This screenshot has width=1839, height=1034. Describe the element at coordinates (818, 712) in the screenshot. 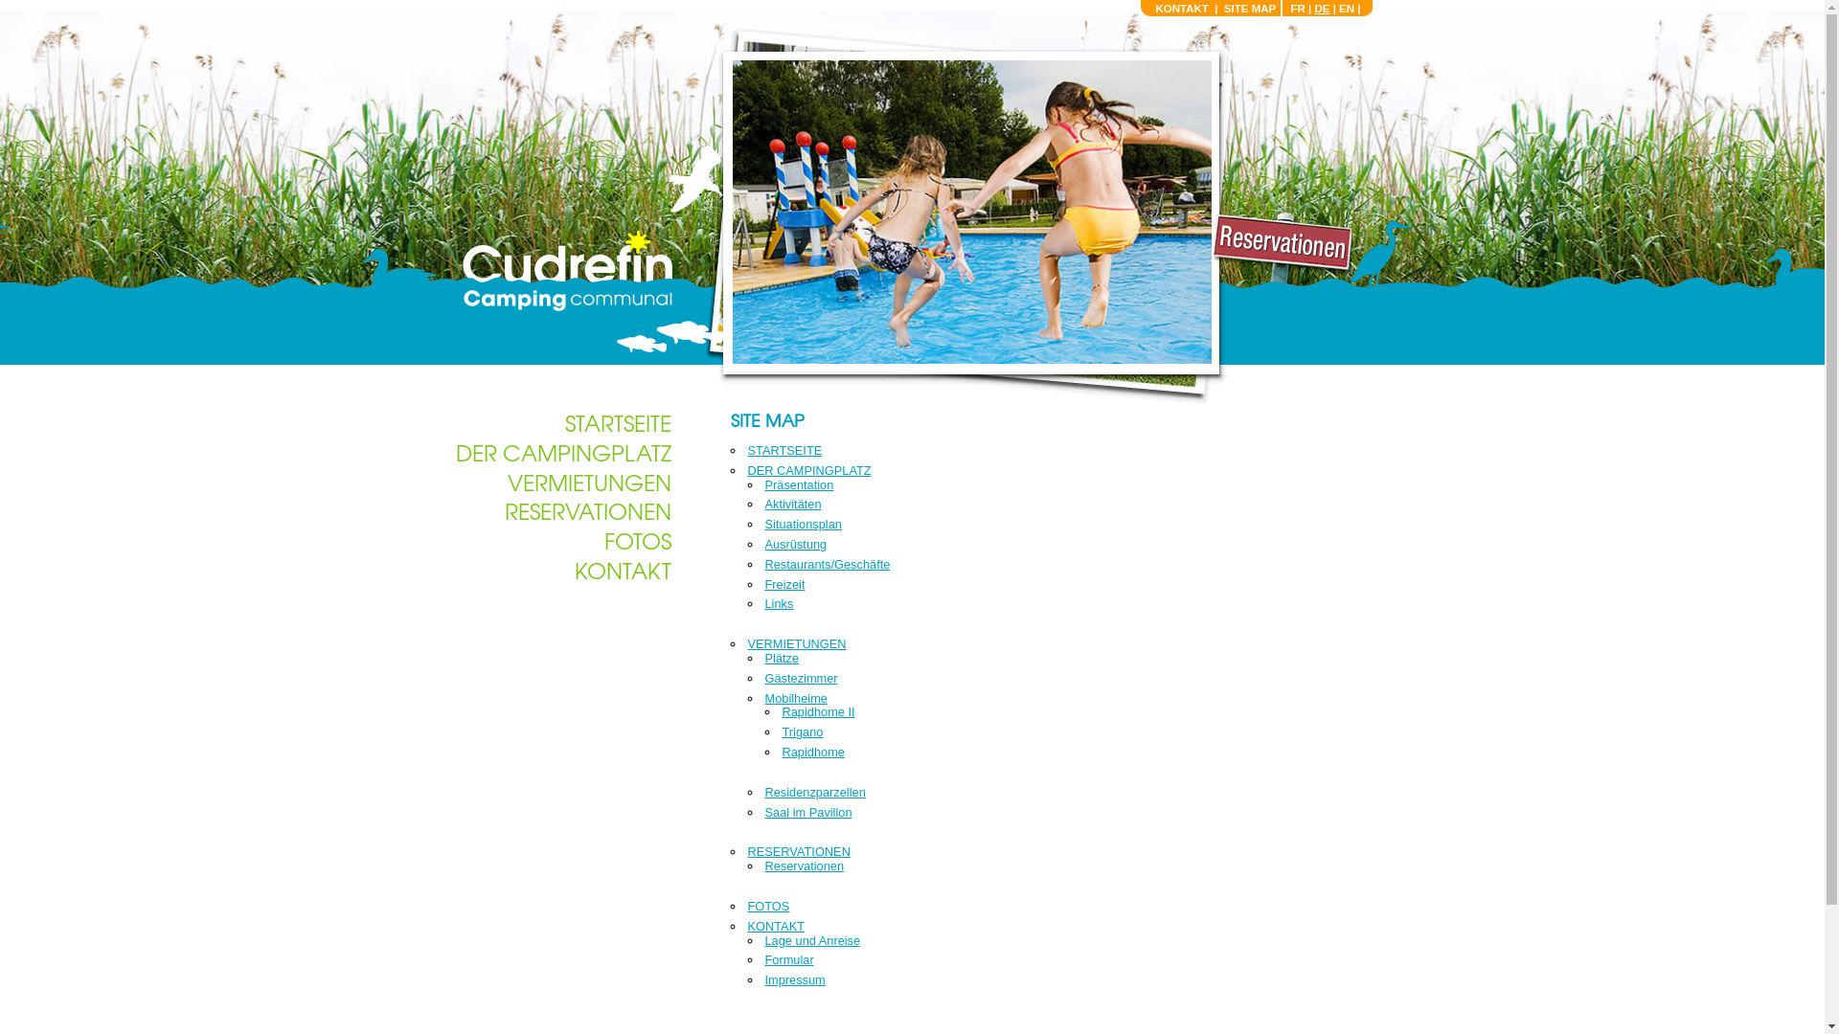

I see `Rapidhome II` at that location.